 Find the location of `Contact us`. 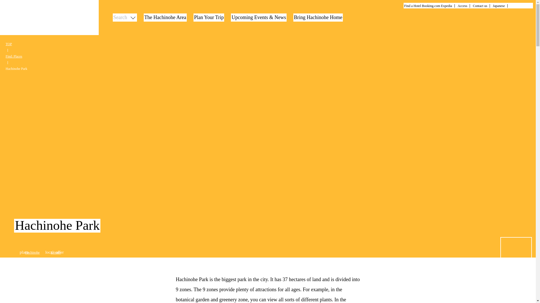

Contact us is located at coordinates (480, 6).